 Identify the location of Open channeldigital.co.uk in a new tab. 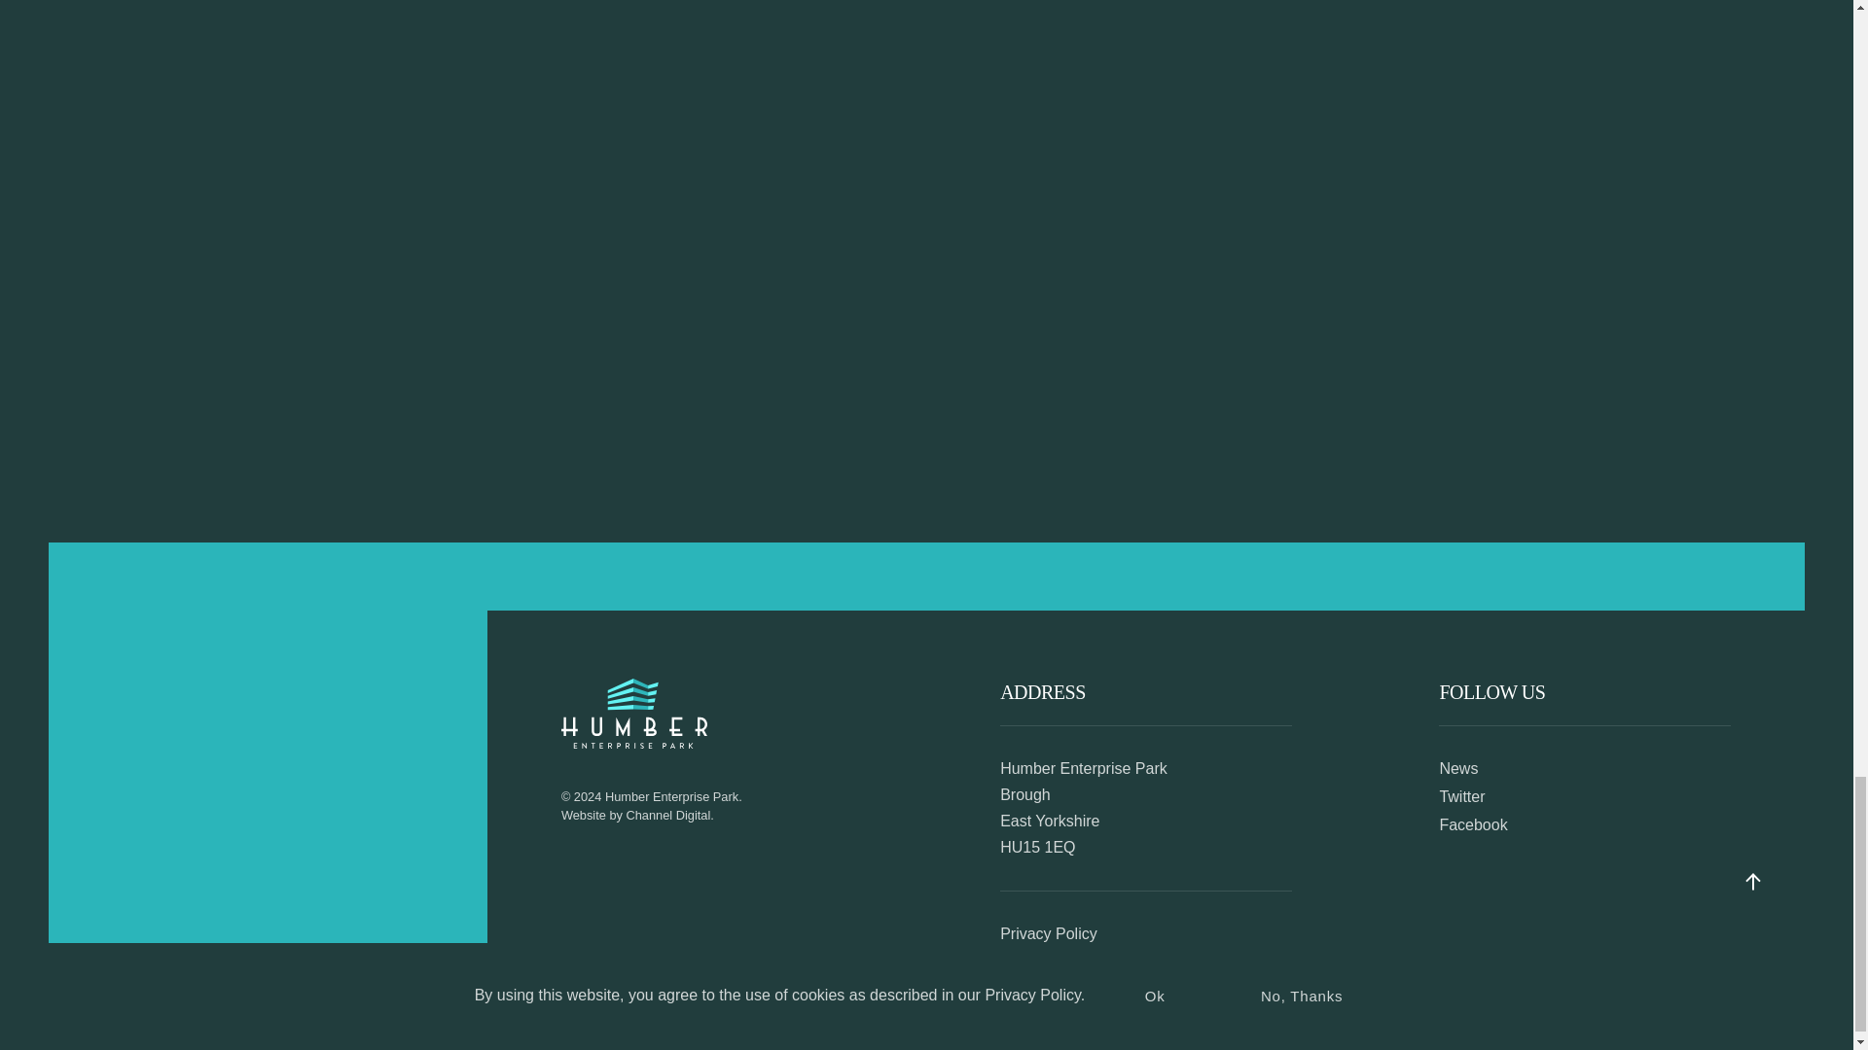
(668, 815).